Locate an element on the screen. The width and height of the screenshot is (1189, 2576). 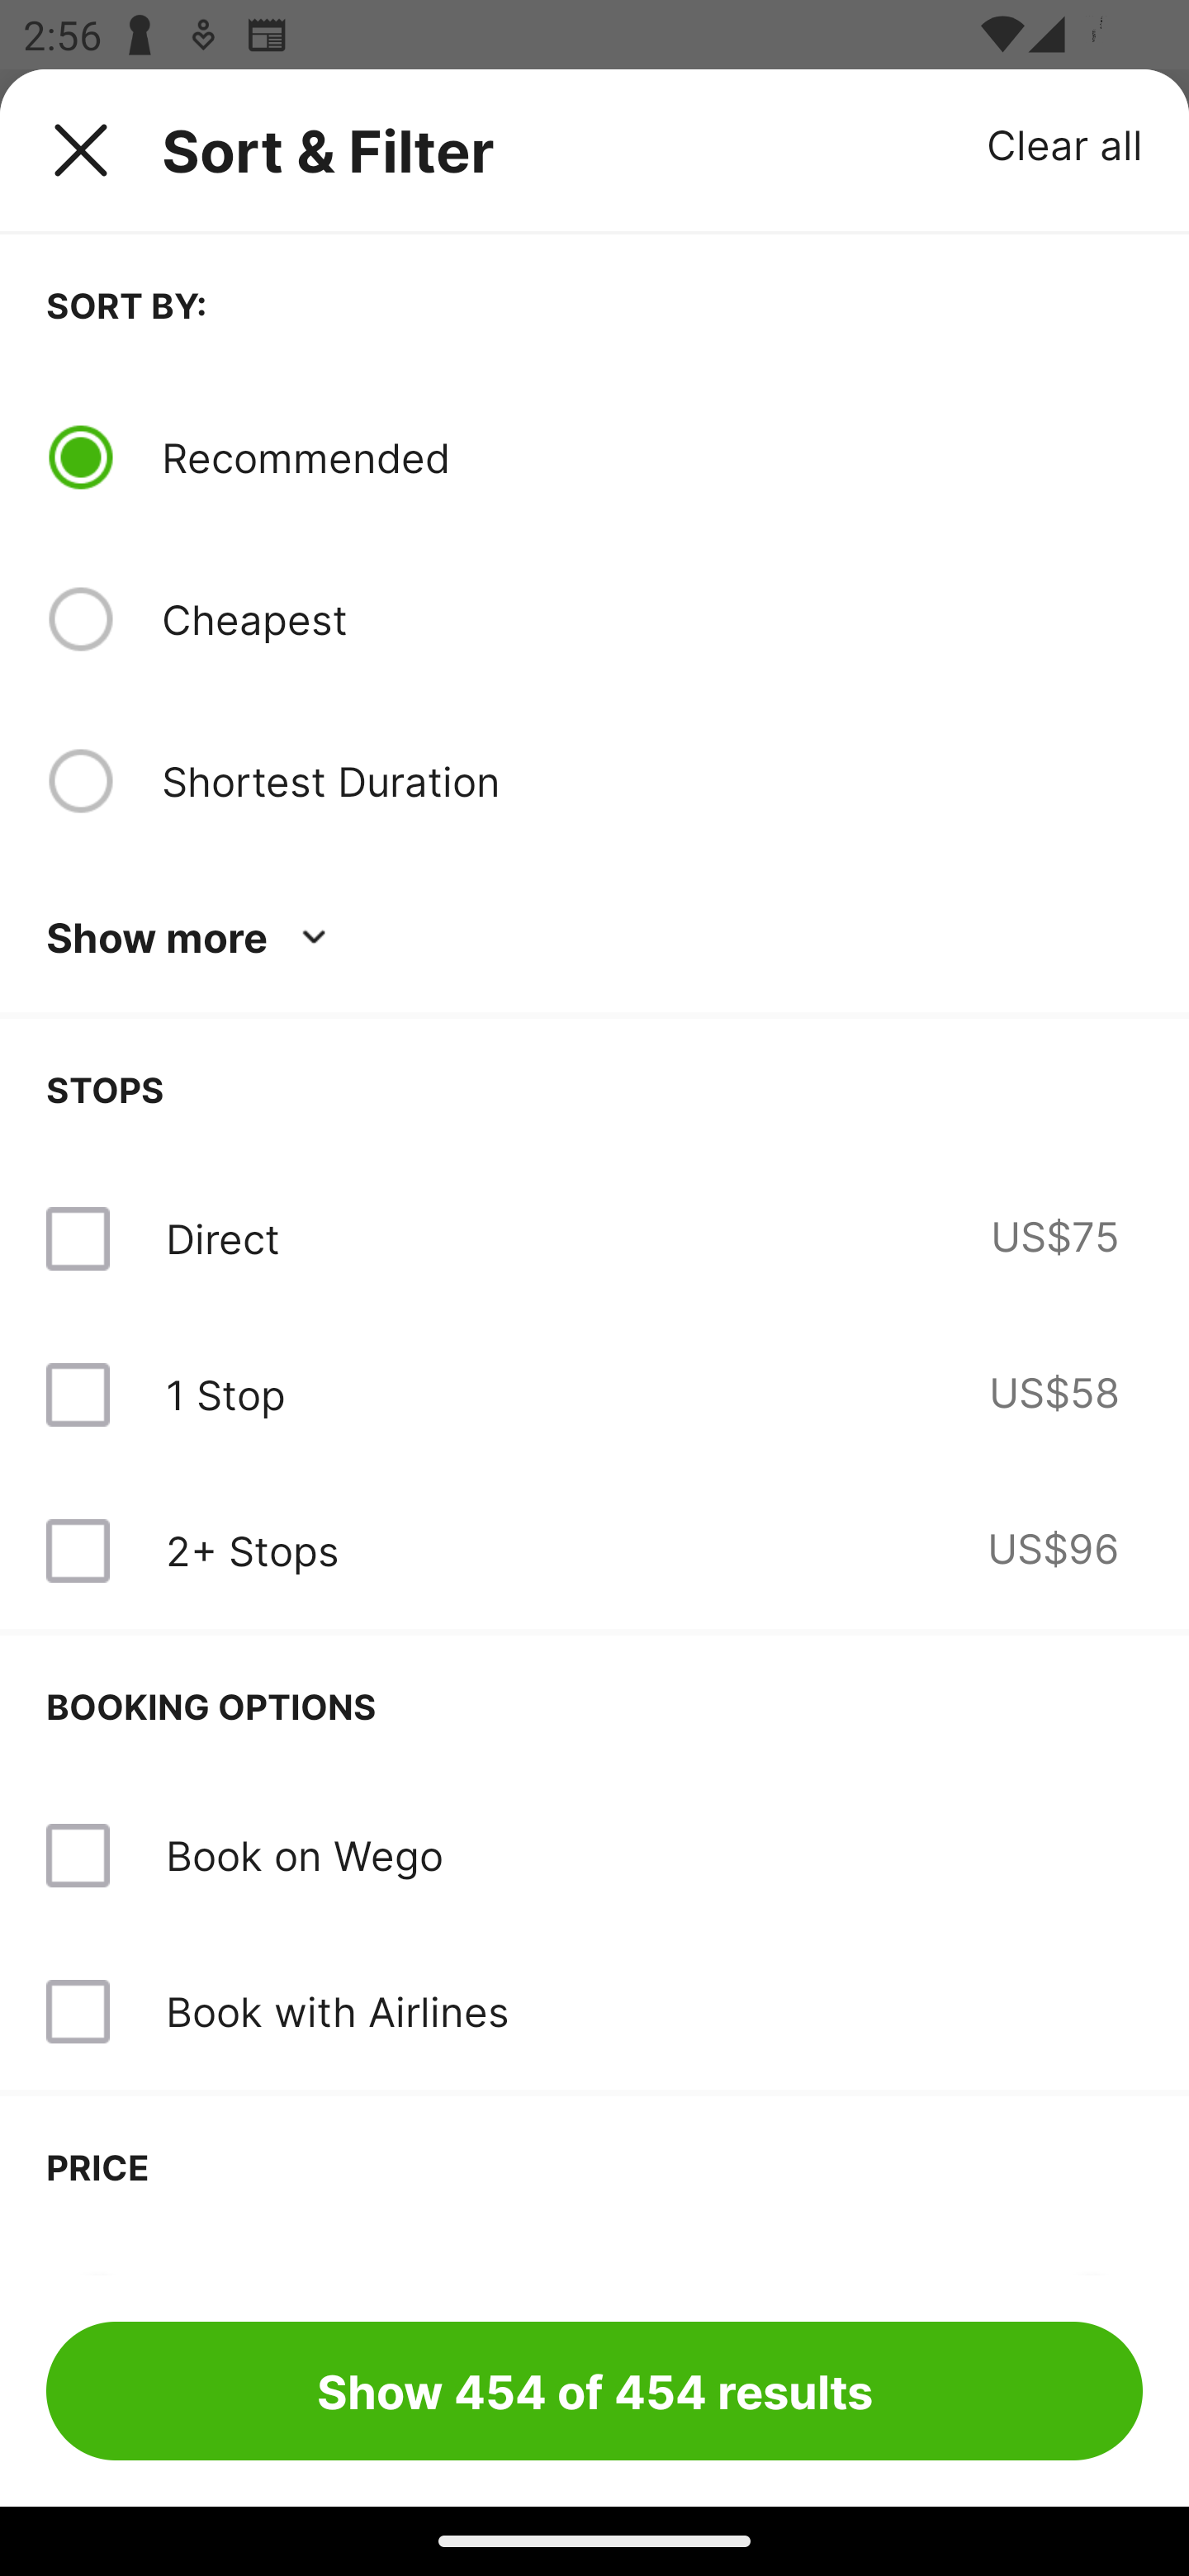
Recommended  is located at coordinates (651, 457).